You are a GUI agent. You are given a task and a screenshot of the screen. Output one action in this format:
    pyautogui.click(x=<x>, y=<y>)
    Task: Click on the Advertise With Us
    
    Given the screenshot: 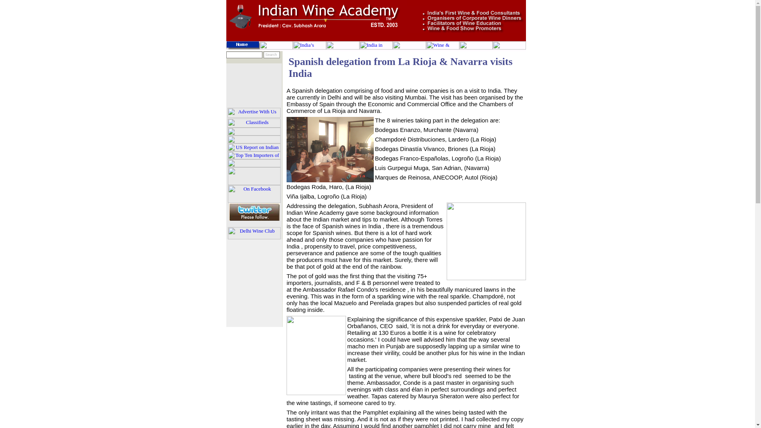 What is the action you would take?
    pyautogui.click(x=254, y=113)
    